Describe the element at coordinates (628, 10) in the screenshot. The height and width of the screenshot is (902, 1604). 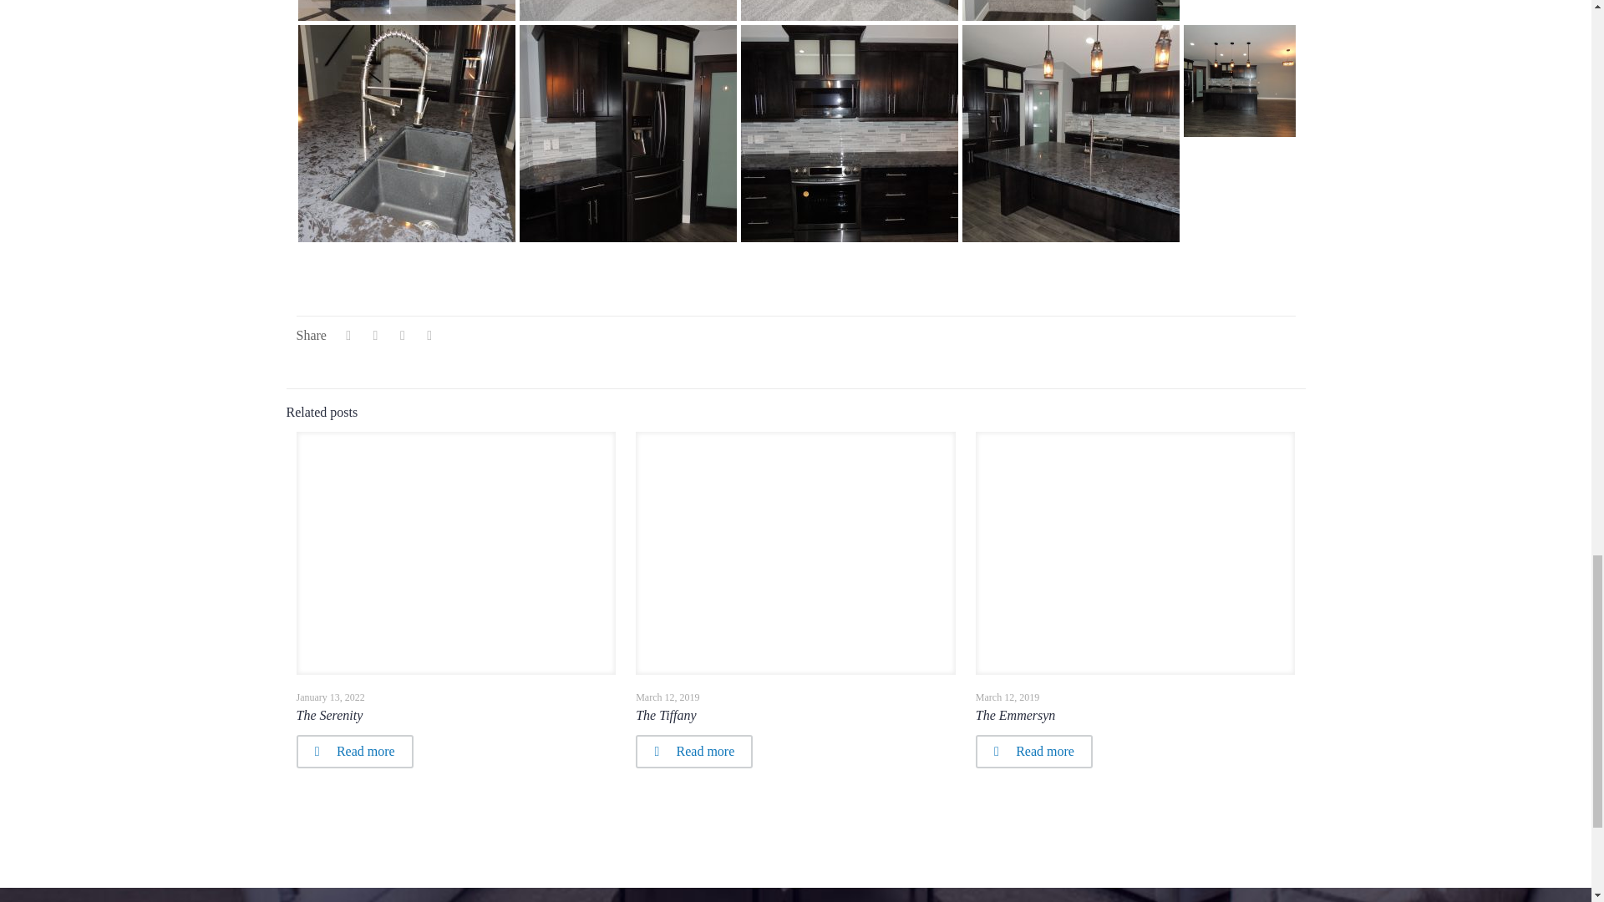
I see `010` at that location.